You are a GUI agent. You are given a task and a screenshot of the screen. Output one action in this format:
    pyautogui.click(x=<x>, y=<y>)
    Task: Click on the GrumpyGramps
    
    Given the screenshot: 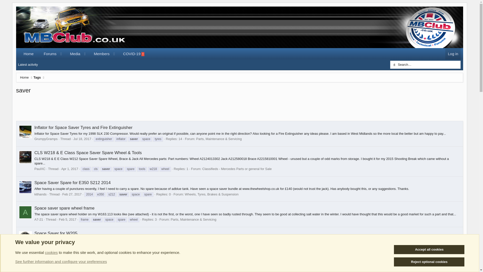 What is the action you would take?
    pyautogui.click(x=46, y=139)
    